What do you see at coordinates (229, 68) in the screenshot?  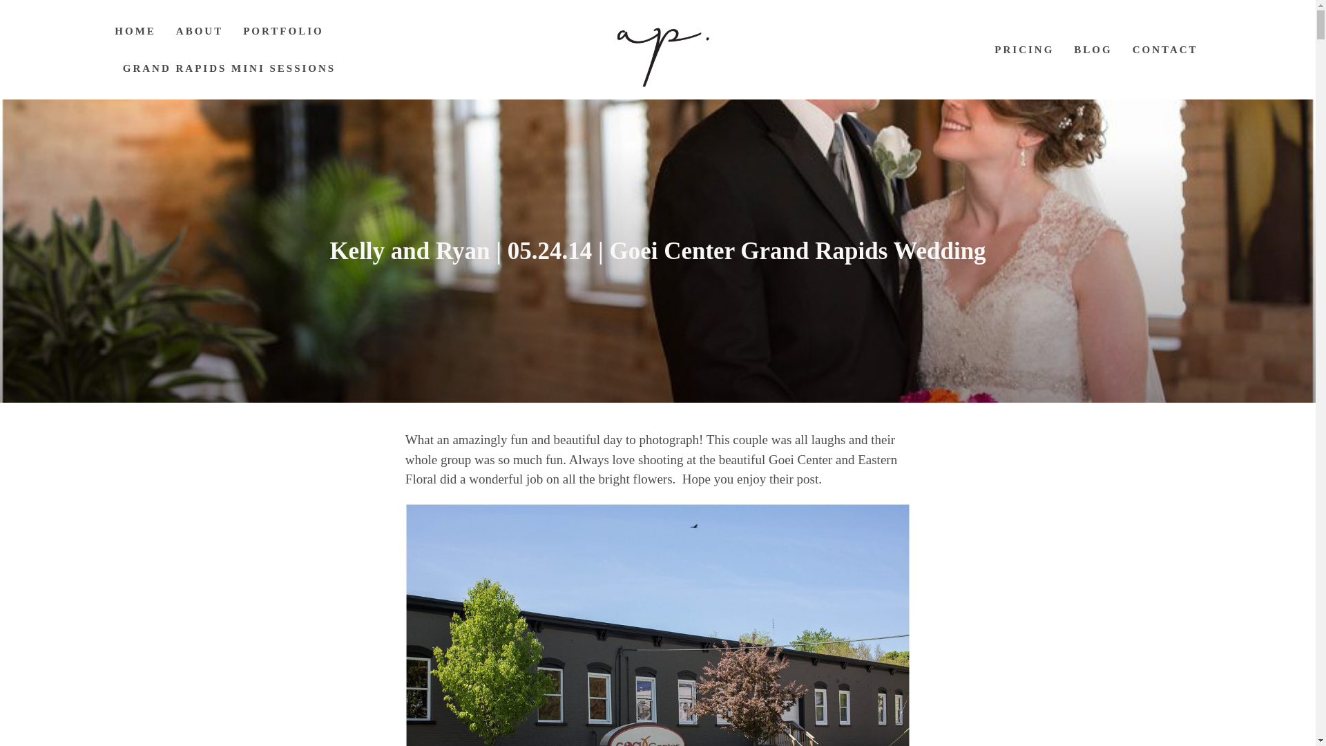 I see `GRAND RAPIDS MINI SESSIONS` at bounding box center [229, 68].